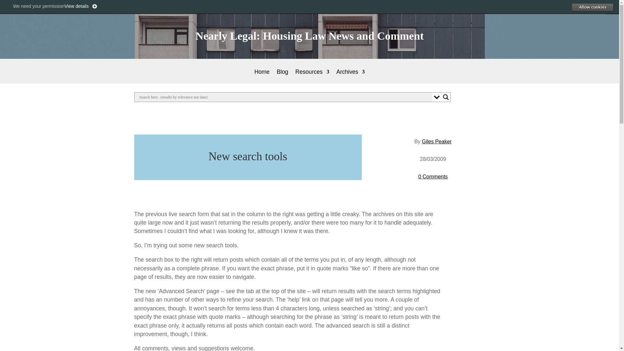  What do you see at coordinates (262, 76) in the screenshot?
I see `Home` at bounding box center [262, 76].